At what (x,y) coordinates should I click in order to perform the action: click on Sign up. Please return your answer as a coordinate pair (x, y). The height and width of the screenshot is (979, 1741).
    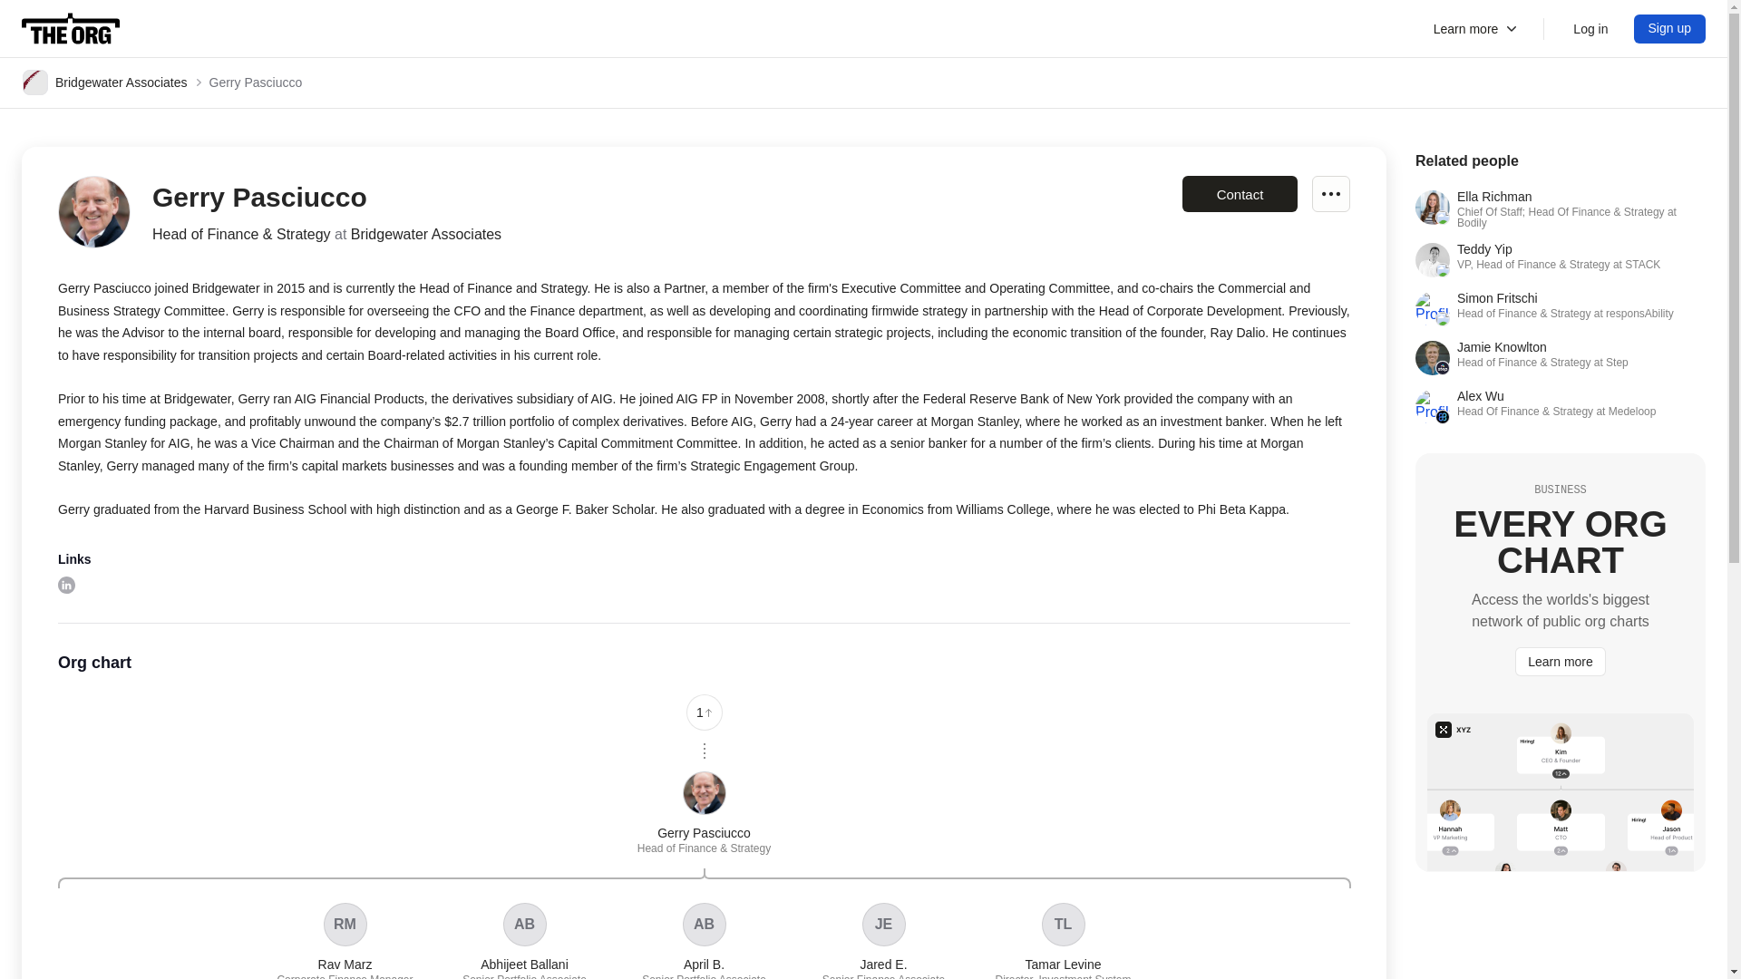
    Looking at the image, I should click on (71, 29).